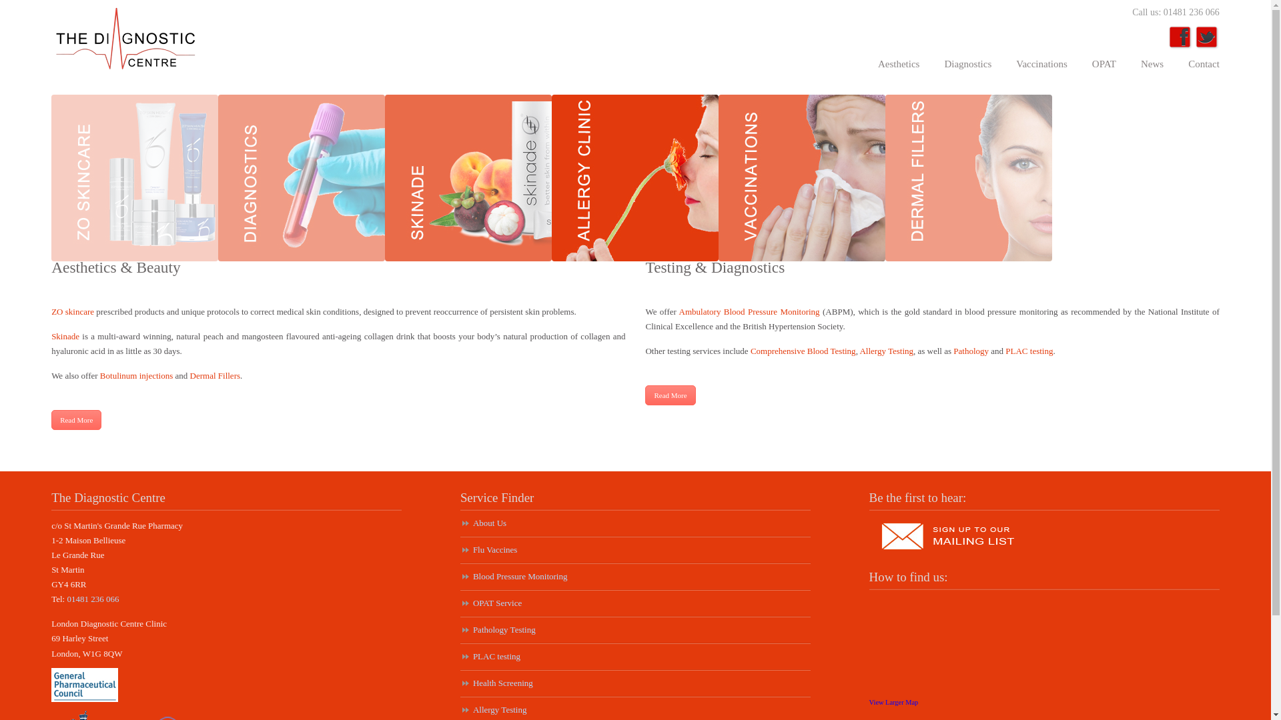 The image size is (1281, 720). Describe the element at coordinates (749, 312) in the screenshot. I see `Ambulatory Blood Pressure Monitoring` at that location.